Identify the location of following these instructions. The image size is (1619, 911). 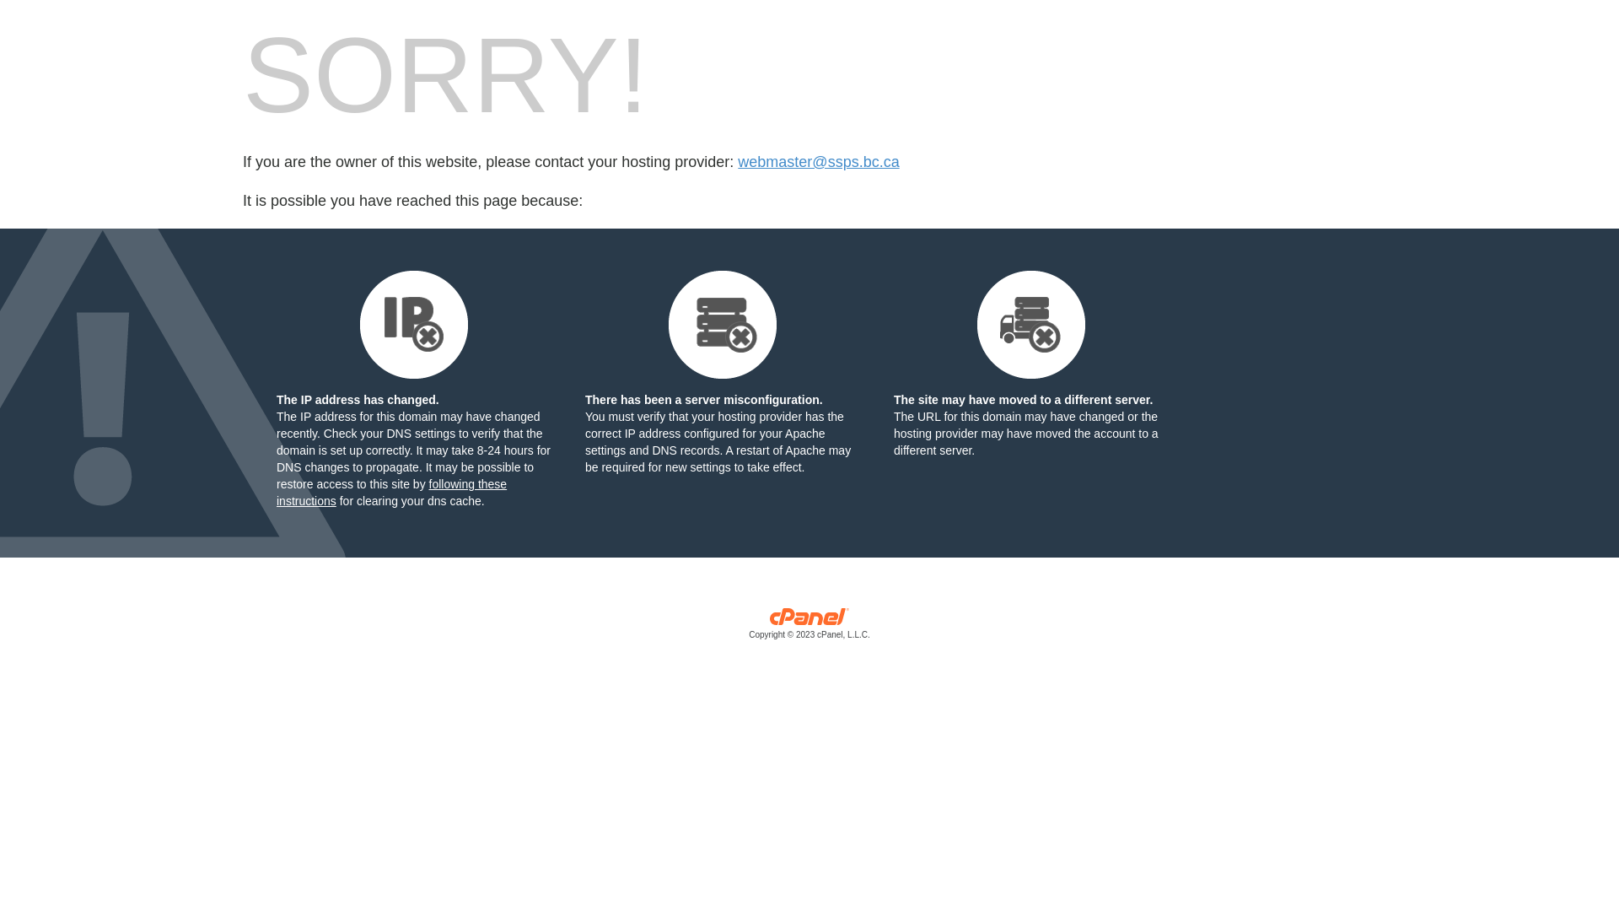
(391, 493).